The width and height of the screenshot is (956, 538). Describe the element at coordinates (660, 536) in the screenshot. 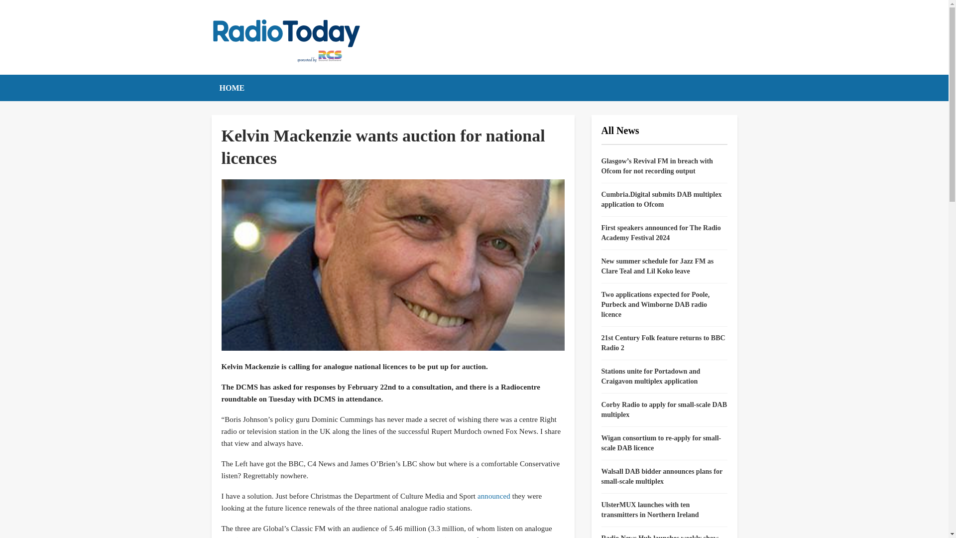

I see `Radio News Hub launches weekly show with Dr Hilary Jones` at that location.